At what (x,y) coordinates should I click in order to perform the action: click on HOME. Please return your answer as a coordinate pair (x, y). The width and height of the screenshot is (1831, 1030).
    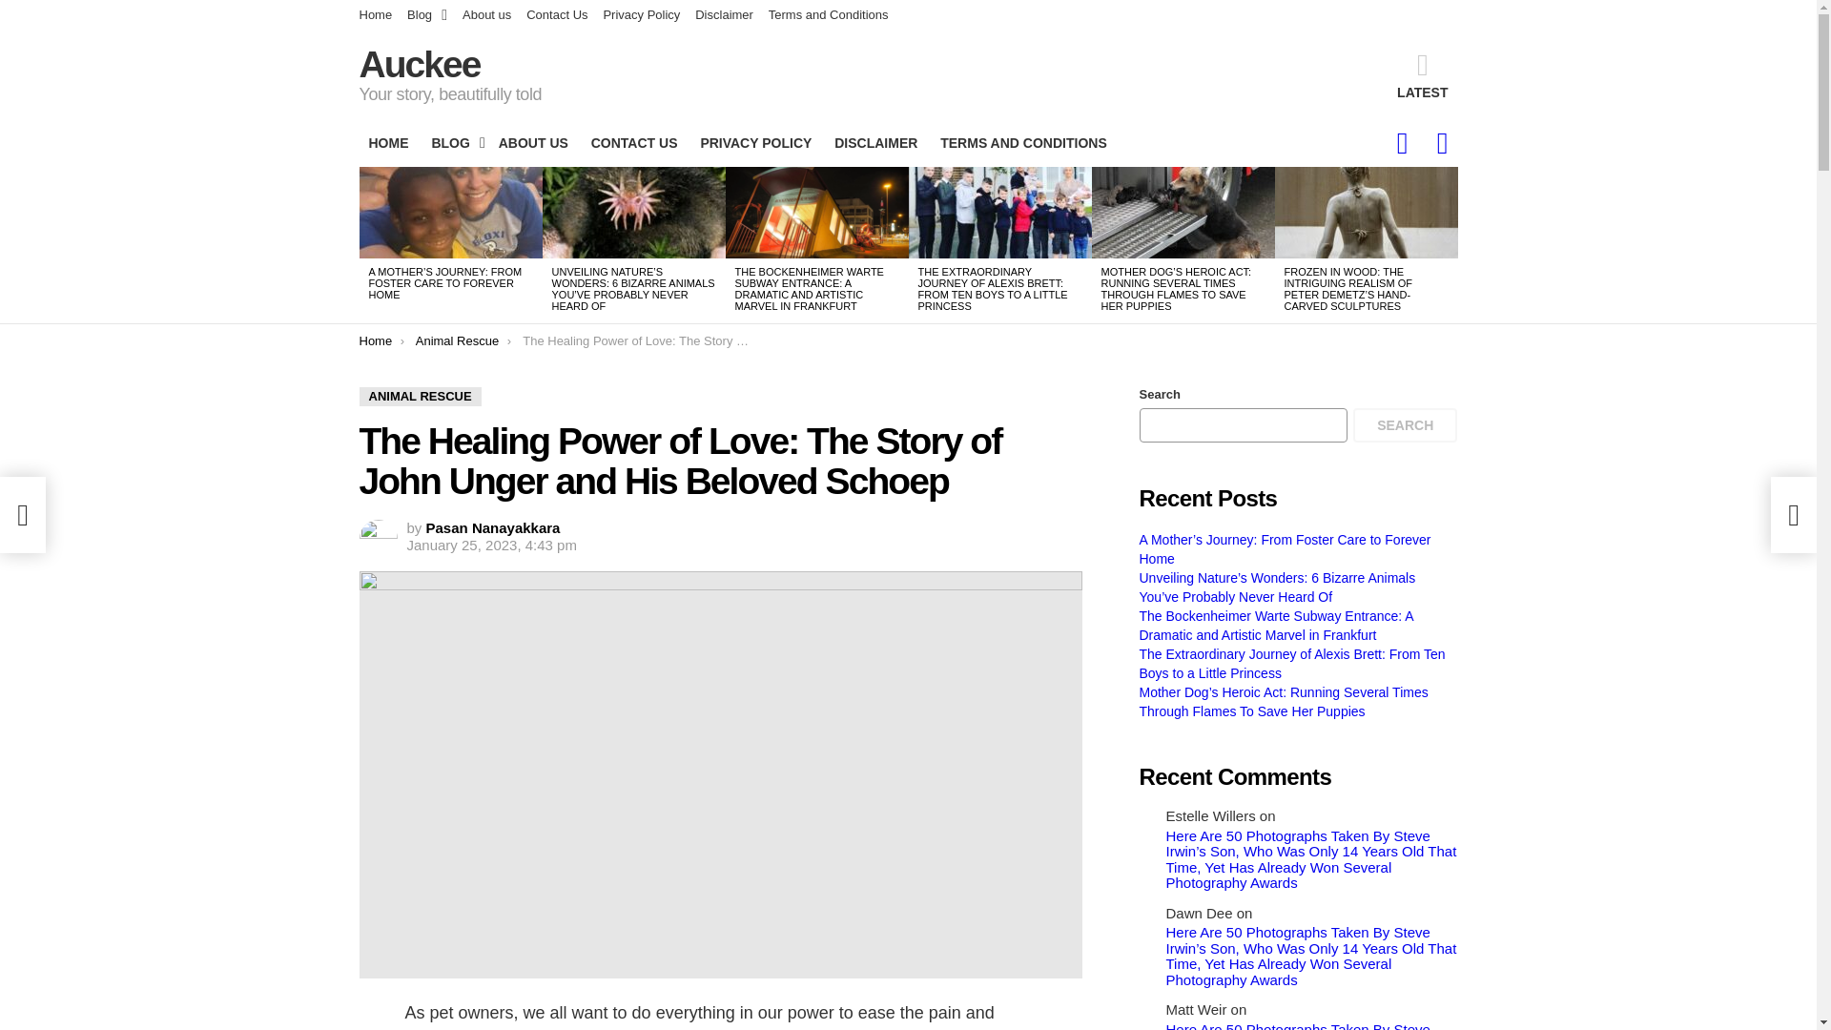
    Looking at the image, I should click on (387, 143).